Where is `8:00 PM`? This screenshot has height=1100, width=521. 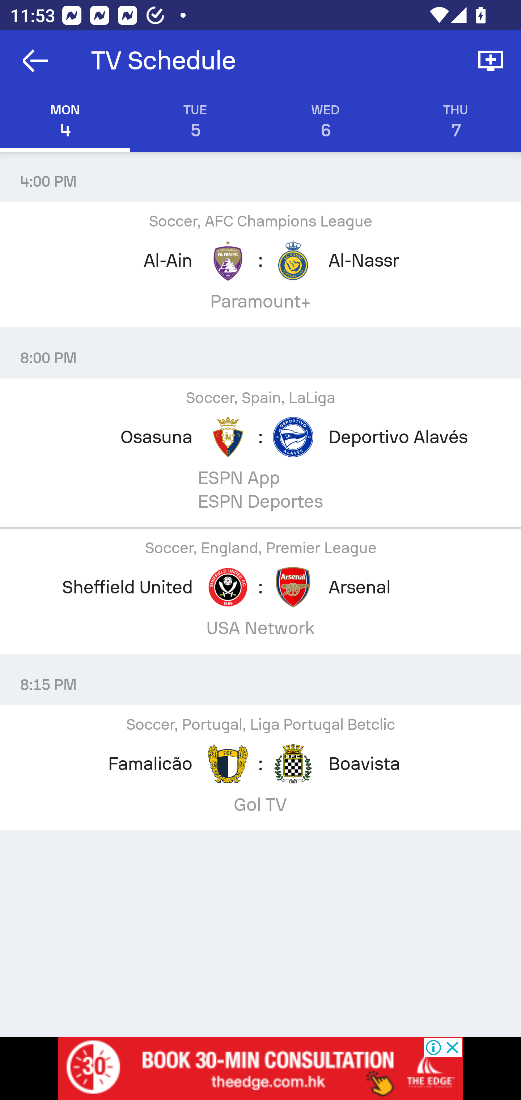
8:00 PM is located at coordinates (260, 353).